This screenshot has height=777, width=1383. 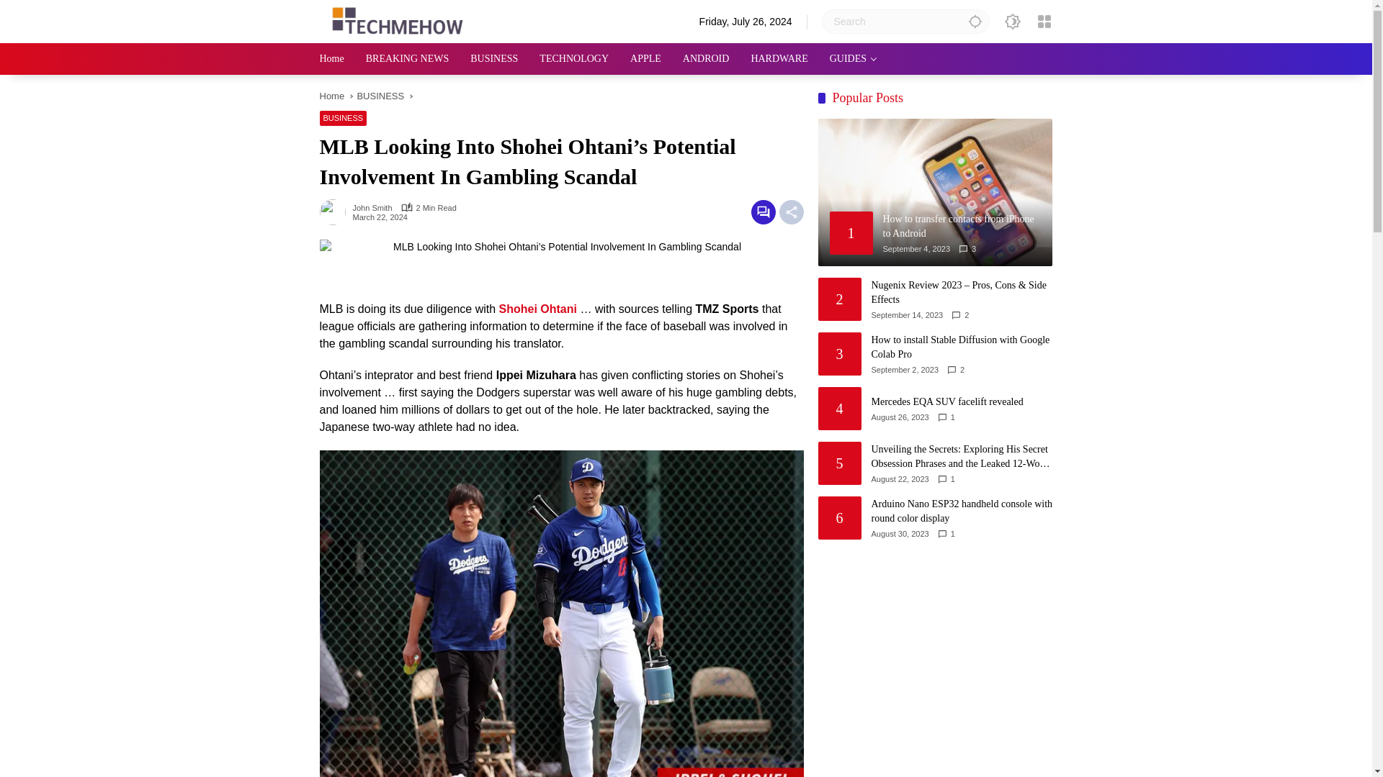 What do you see at coordinates (573, 59) in the screenshot?
I see `TECHNOLOGY` at bounding box center [573, 59].